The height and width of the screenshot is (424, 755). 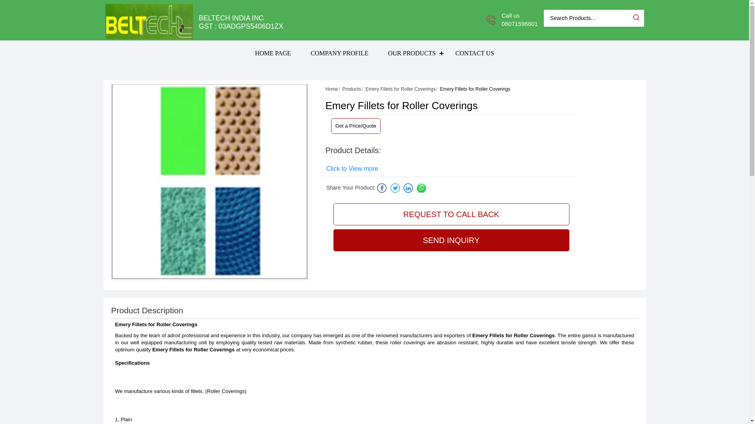 I want to click on COMPANY PROFILE, so click(x=339, y=53).